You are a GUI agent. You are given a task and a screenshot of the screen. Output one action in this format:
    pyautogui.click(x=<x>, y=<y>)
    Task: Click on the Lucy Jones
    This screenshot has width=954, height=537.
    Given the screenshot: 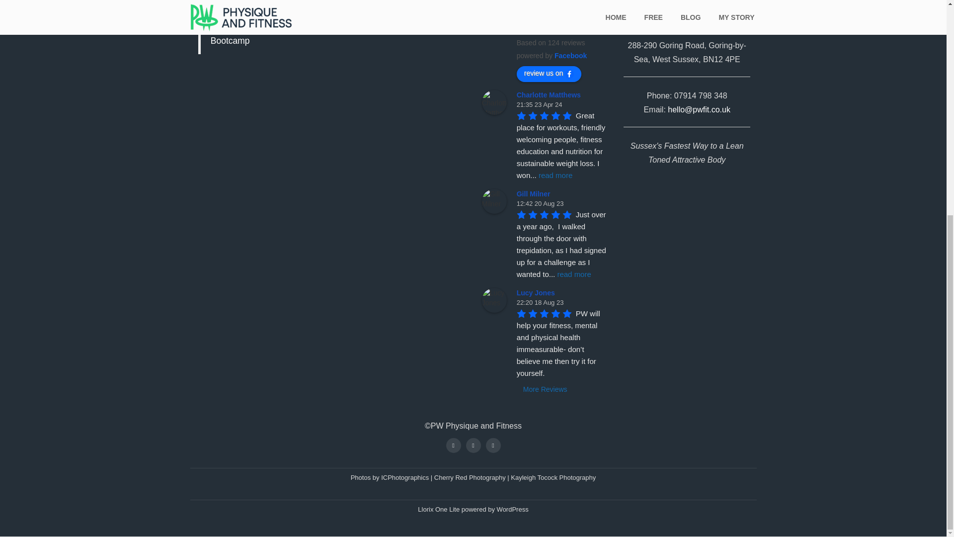 What is the action you would take?
    pyautogui.click(x=538, y=293)
    